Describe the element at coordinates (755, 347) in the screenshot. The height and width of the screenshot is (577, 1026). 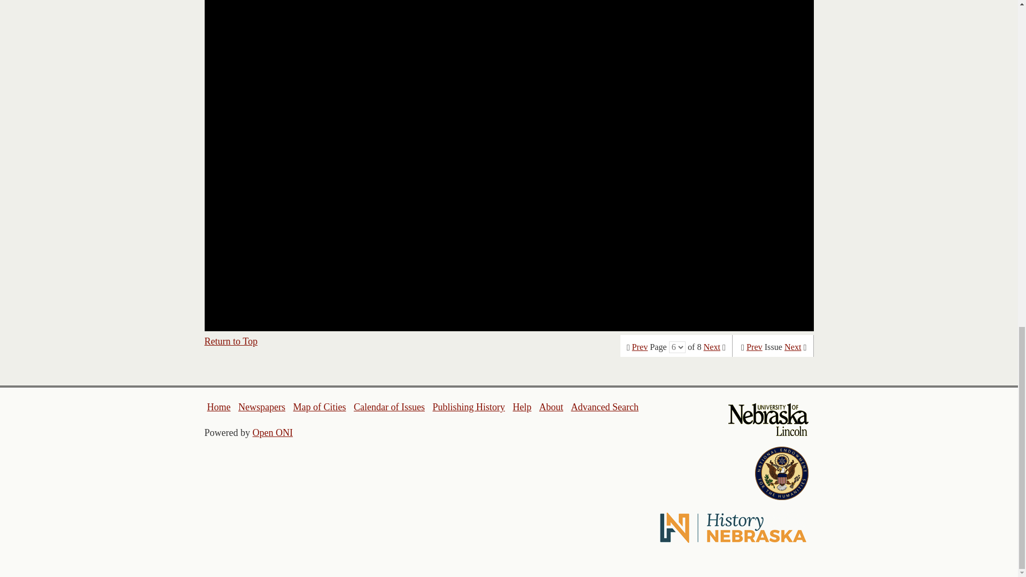
I see `Prev` at that location.